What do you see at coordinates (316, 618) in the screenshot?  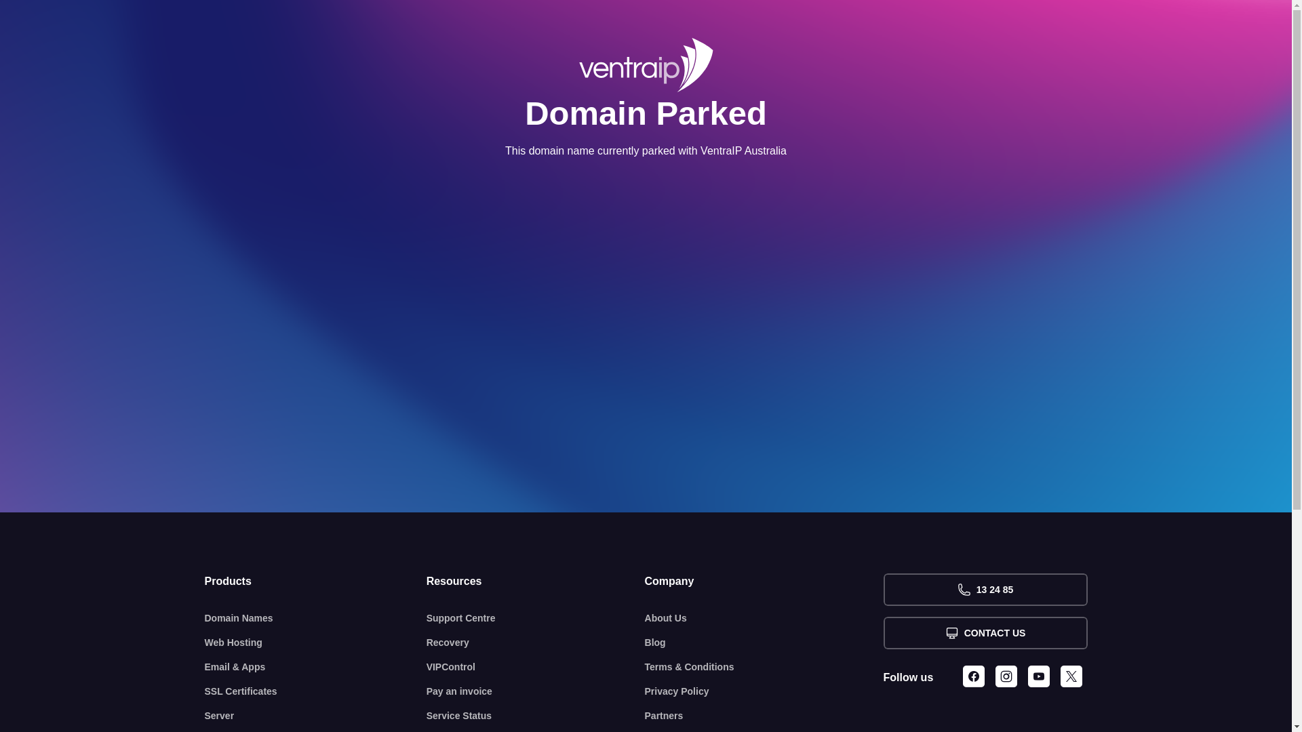 I see `Domain Names` at bounding box center [316, 618].